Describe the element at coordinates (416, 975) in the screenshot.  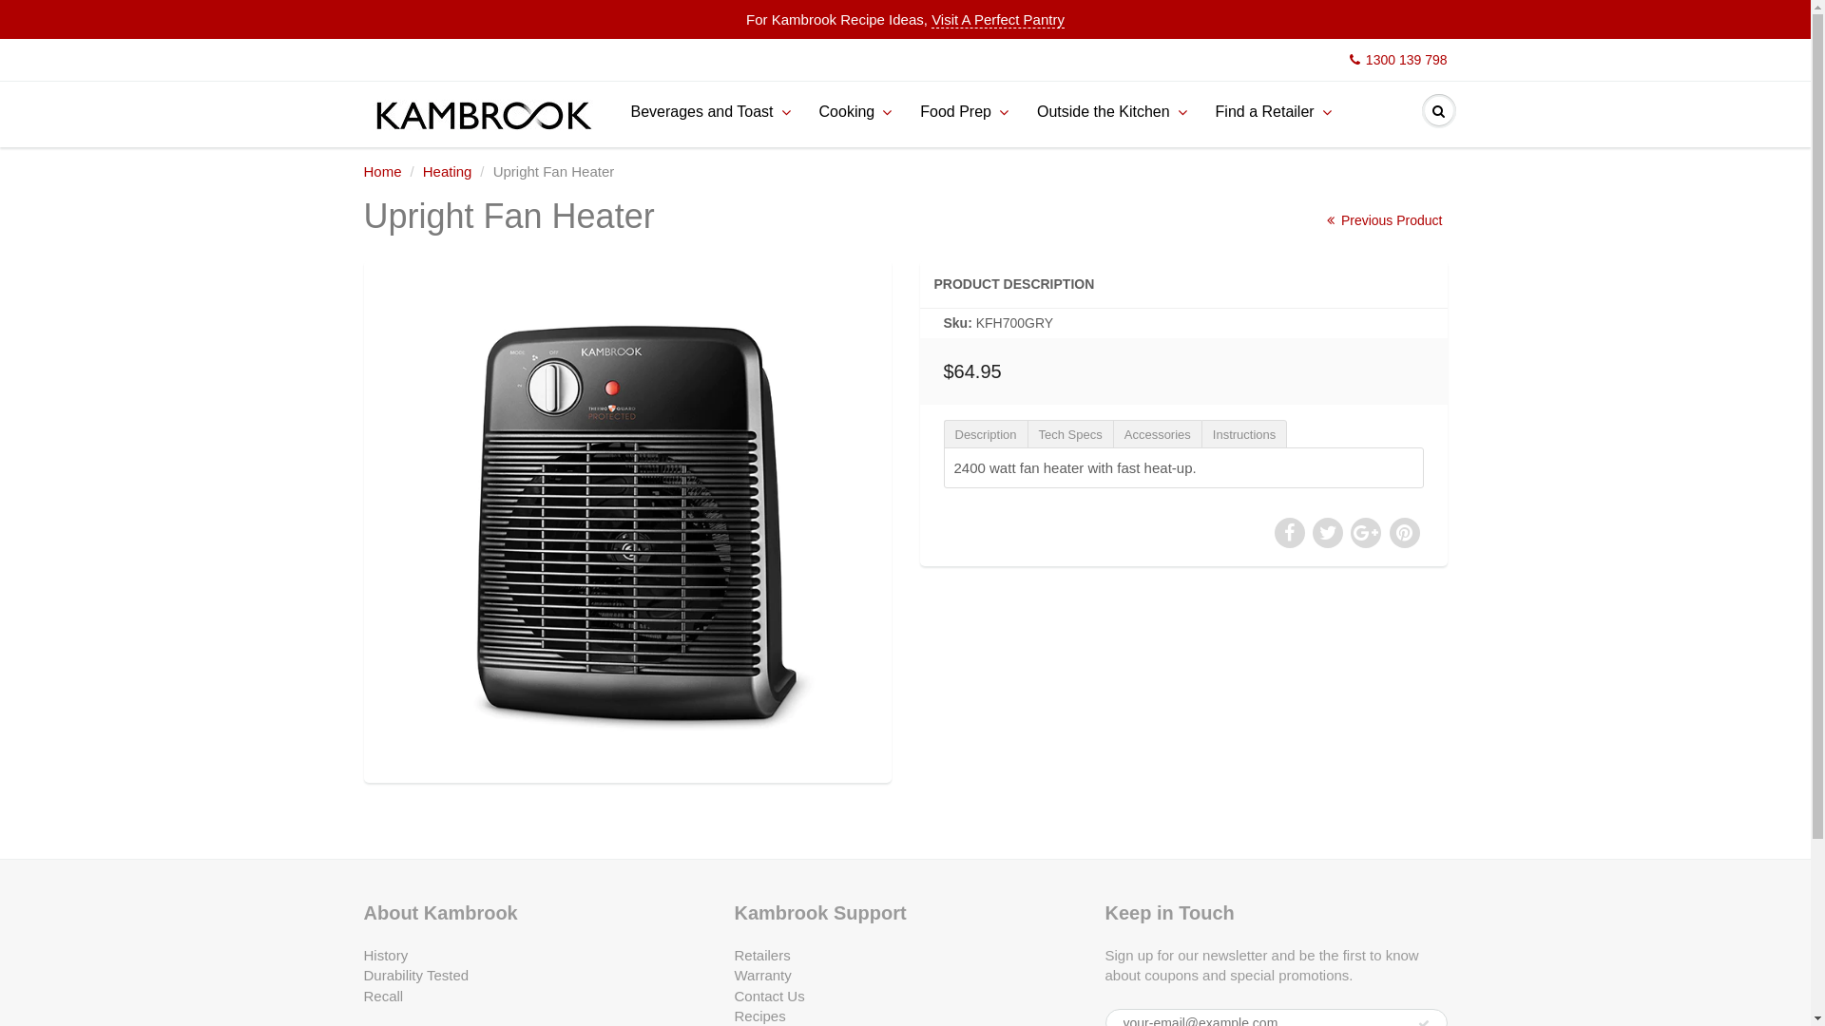
I see `Durability Tested` at that location.